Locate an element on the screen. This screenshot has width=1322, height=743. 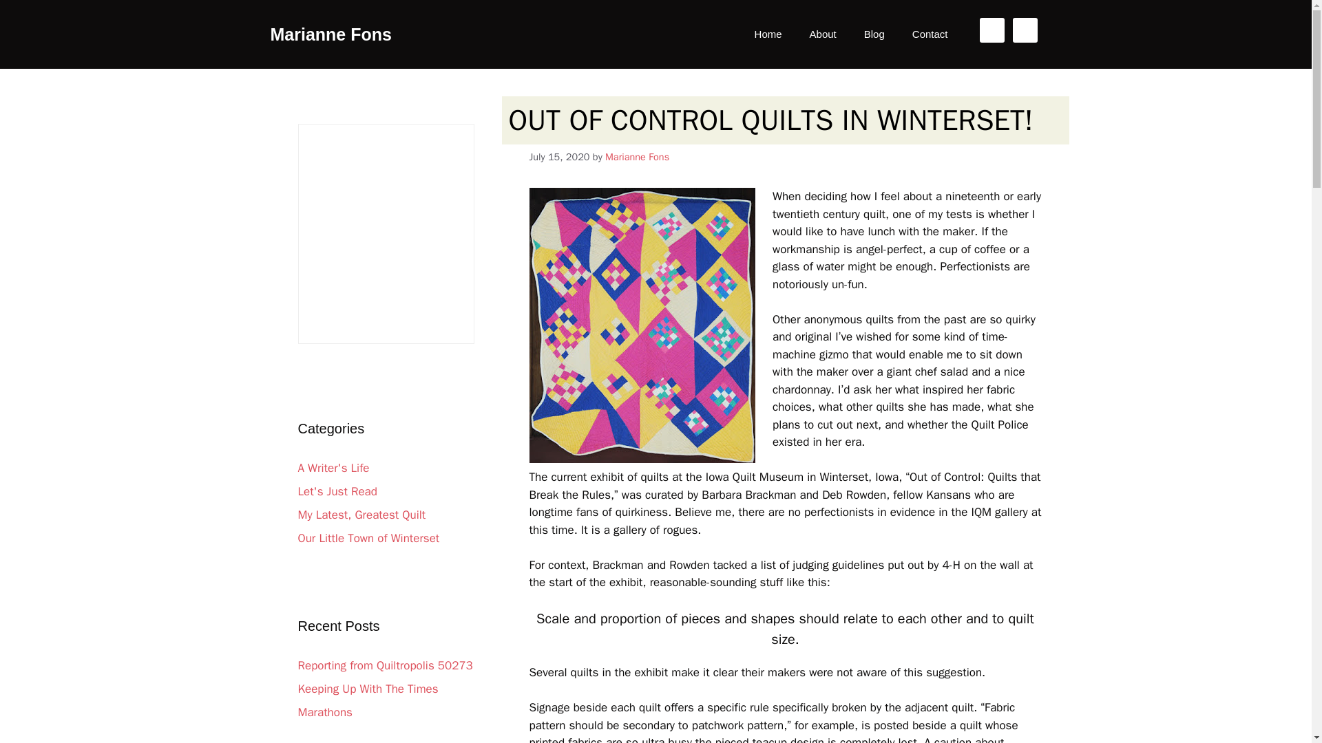
Marianne Fons is located at coordinates (637, 157).